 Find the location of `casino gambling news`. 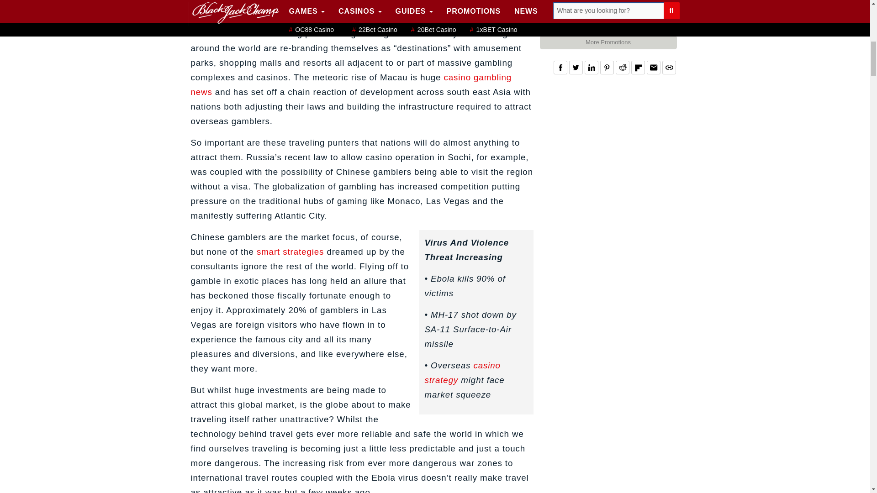

casino gambling news is located at coordinates (352, 84).